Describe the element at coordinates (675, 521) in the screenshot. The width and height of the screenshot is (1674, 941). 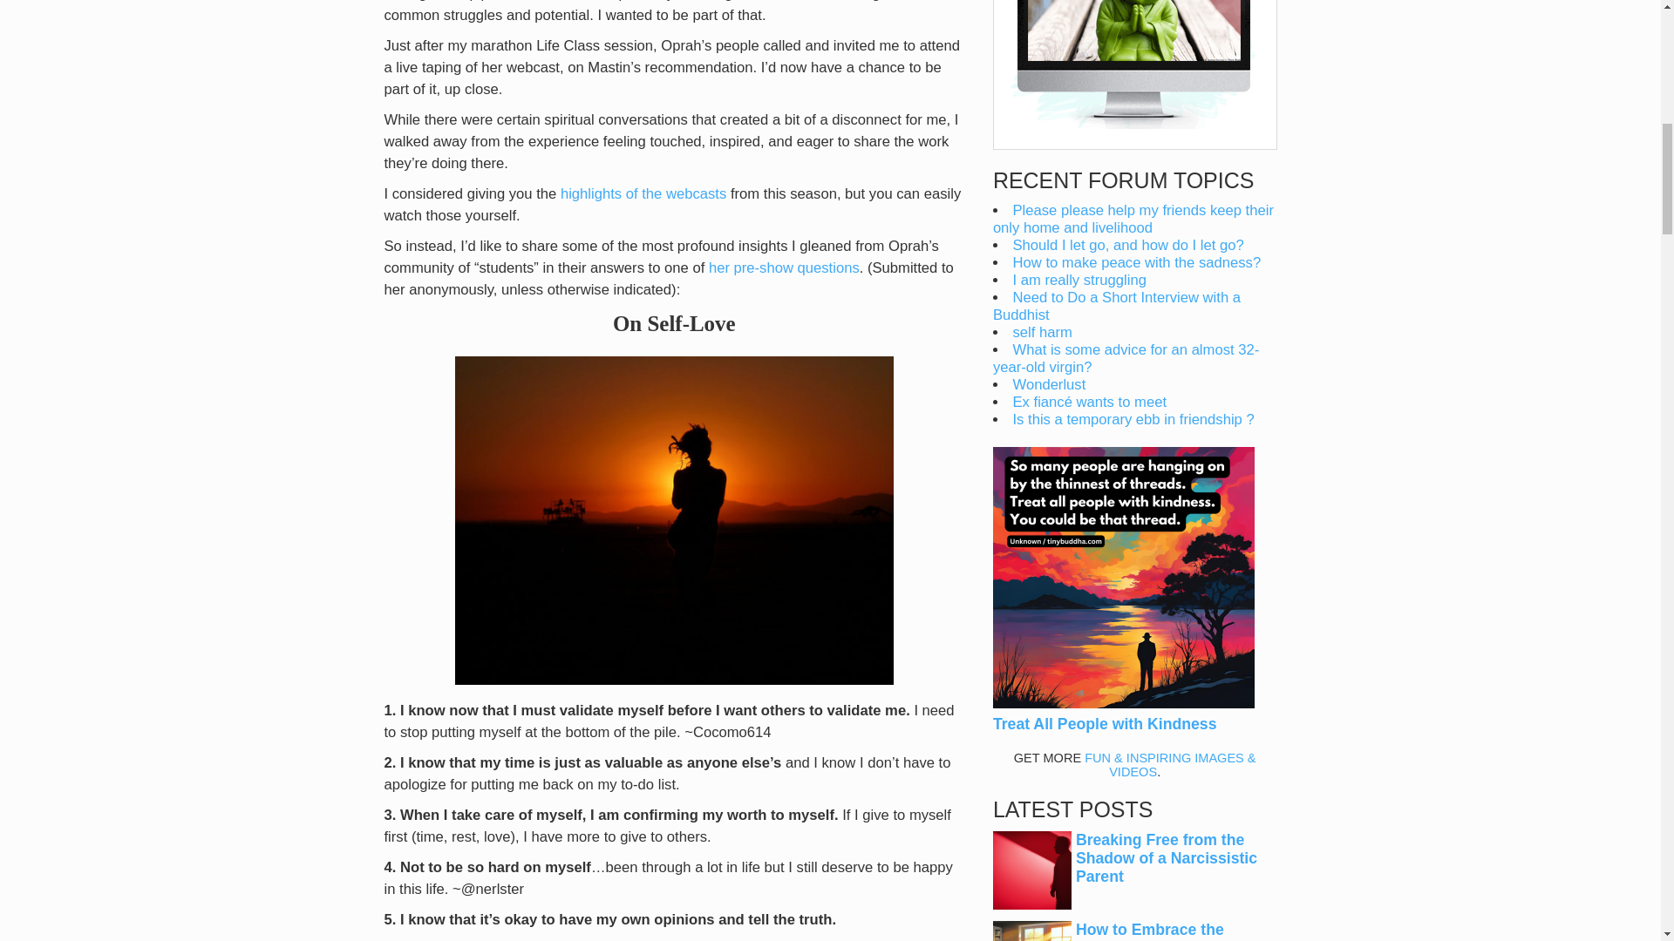
I see `woman at sunrise` at that location.